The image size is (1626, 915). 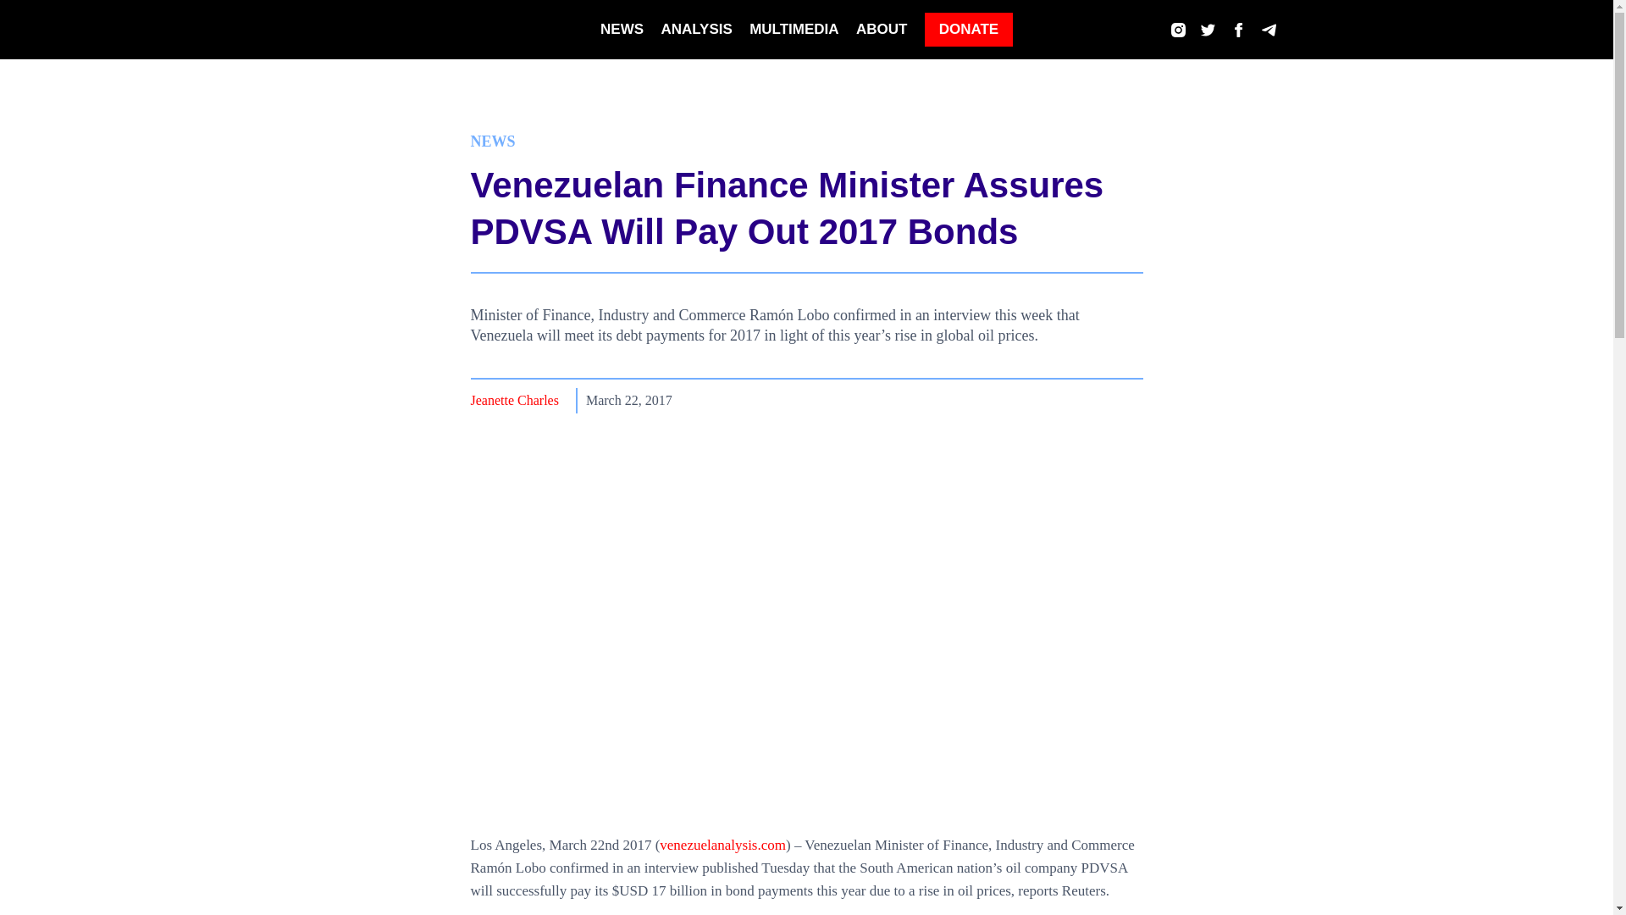 What do you see at coordinates (622, 29) in the screenshot?
I see `NEWS` at bounding box center [622, 29].